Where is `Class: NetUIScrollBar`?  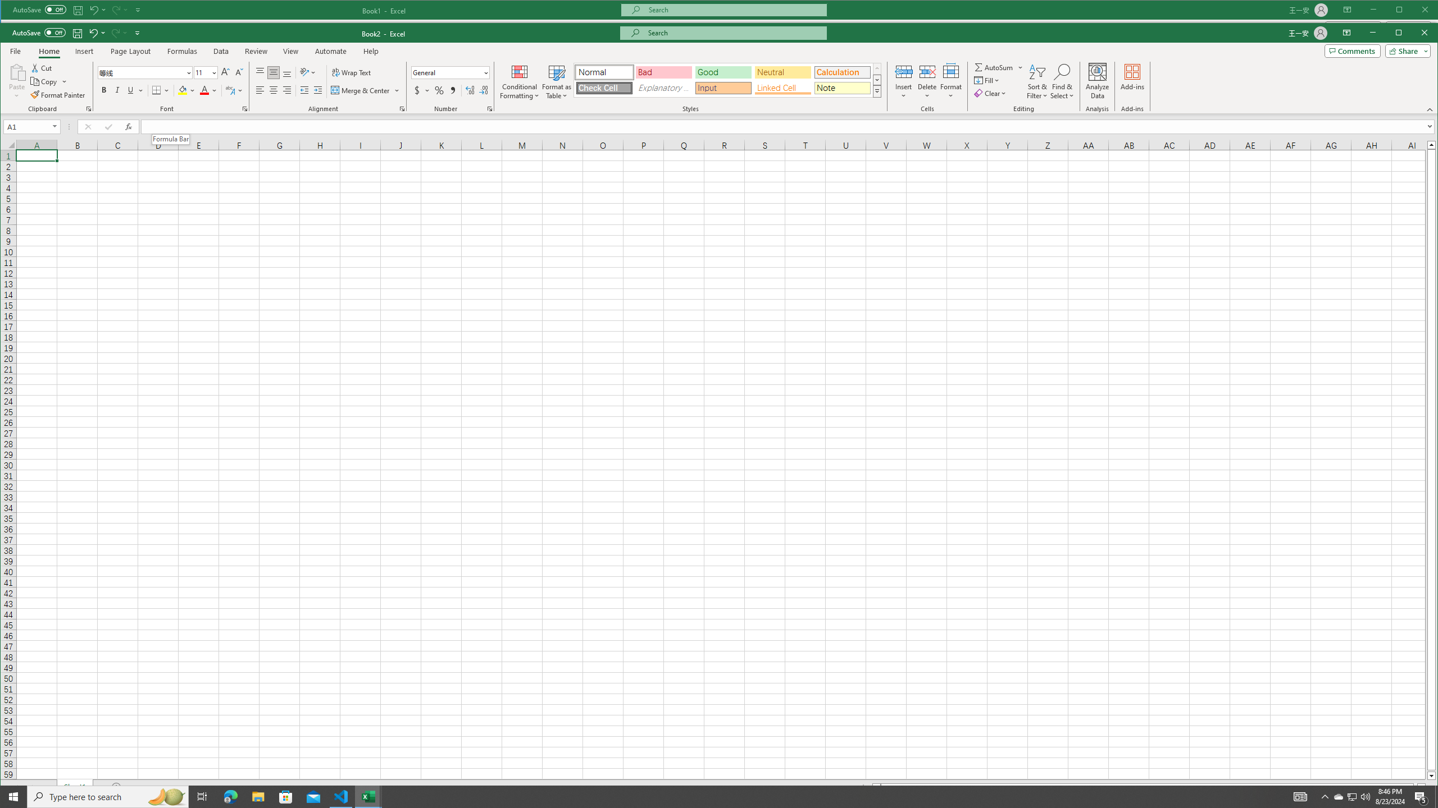 Class: NetUIScrollBar is located at coordinates (1149, 788).